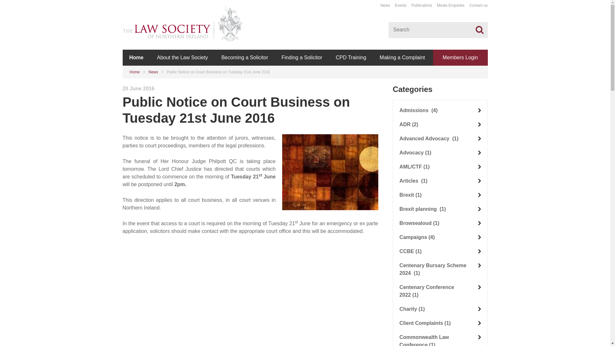  Describe the element at coordinates (478, 5) in the screenshot. I see `Contact us` at that location.